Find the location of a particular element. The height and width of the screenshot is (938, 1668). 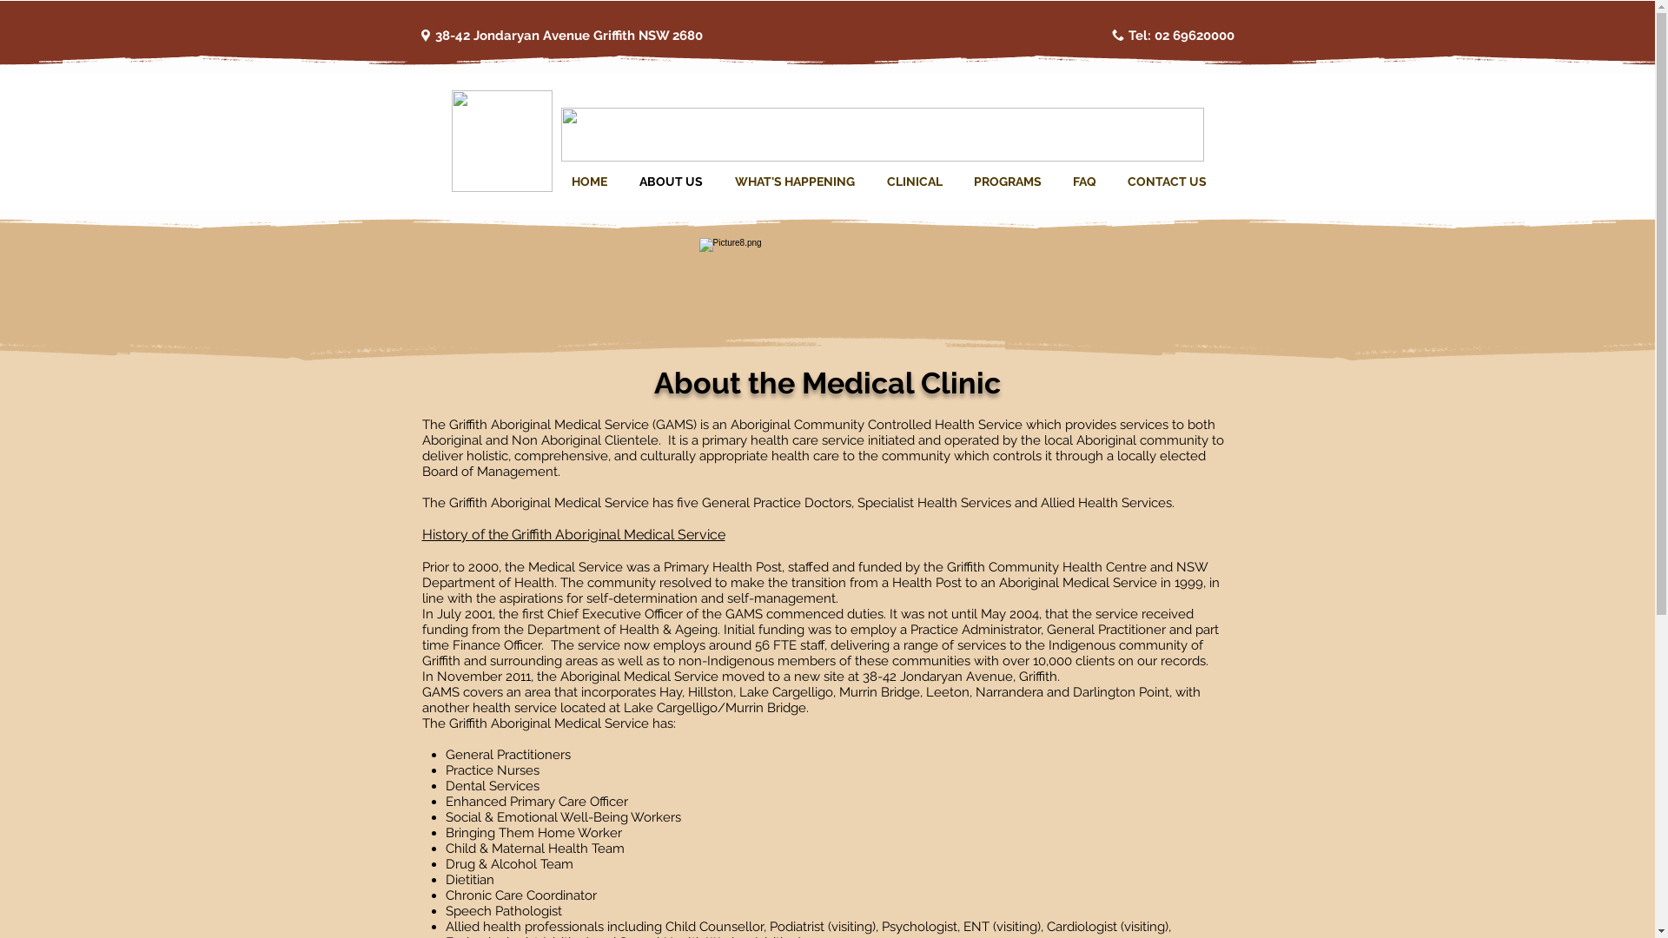

ABOUT US is located at coordinates (672, 182).